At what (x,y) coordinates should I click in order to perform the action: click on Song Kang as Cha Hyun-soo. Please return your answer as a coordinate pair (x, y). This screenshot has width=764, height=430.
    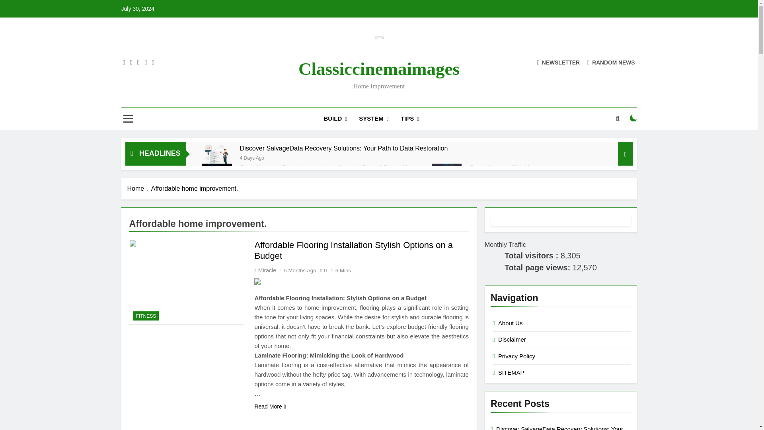
    Looking at the image, I should click on (511, 168).